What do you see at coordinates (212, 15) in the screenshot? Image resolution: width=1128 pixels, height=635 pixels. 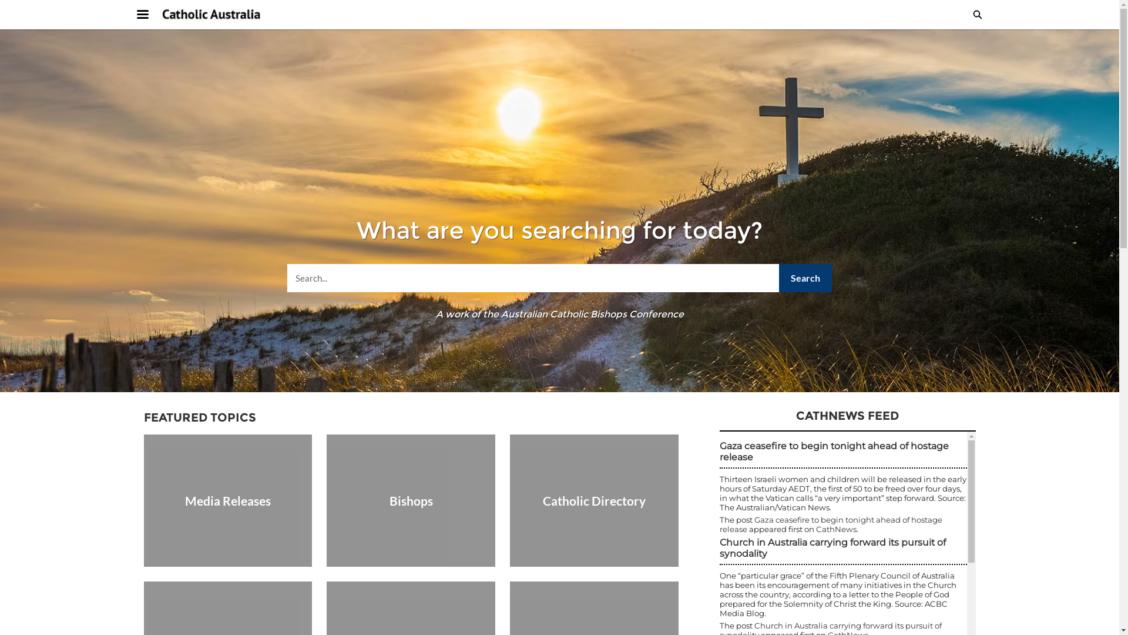 I see `Catholic Australia` at bounding box center [212, 15].